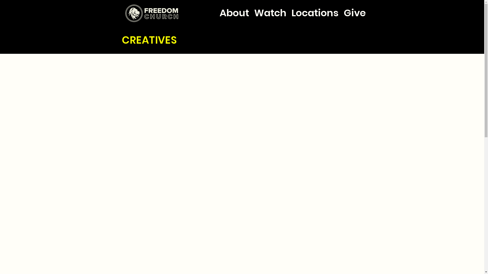 Image resolution: width=488 pixels, height=274 pixels. What do you see at coordinates (270, 8) in the screenshot?
I see `Watch` at bounding box center [270, 8].